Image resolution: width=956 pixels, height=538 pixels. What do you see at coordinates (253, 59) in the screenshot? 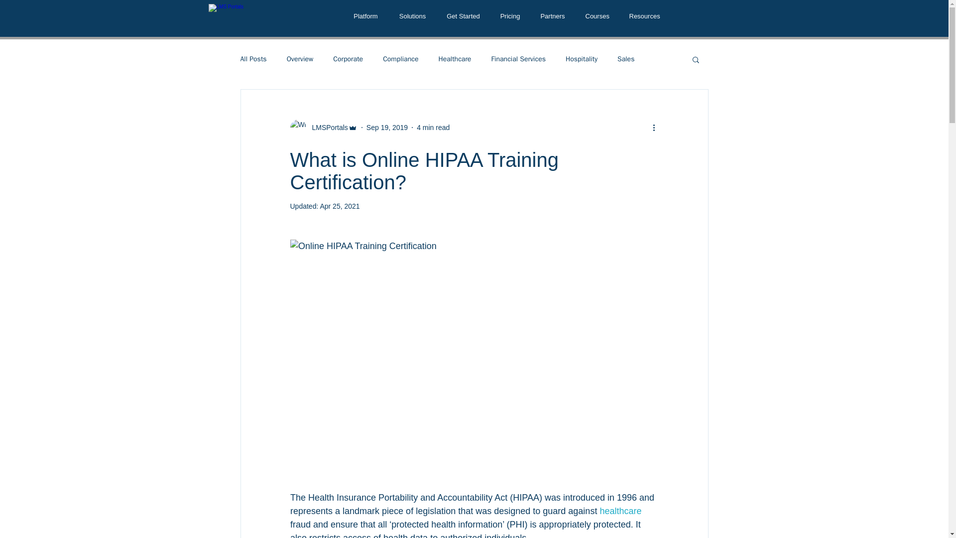
I see `All Posts` at bounding box center [253, 59].